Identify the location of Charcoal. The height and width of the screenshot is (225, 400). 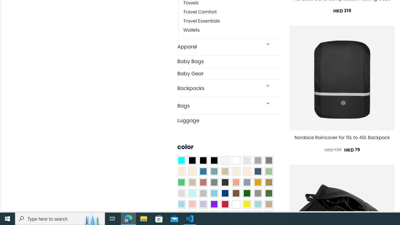
(225, 182).